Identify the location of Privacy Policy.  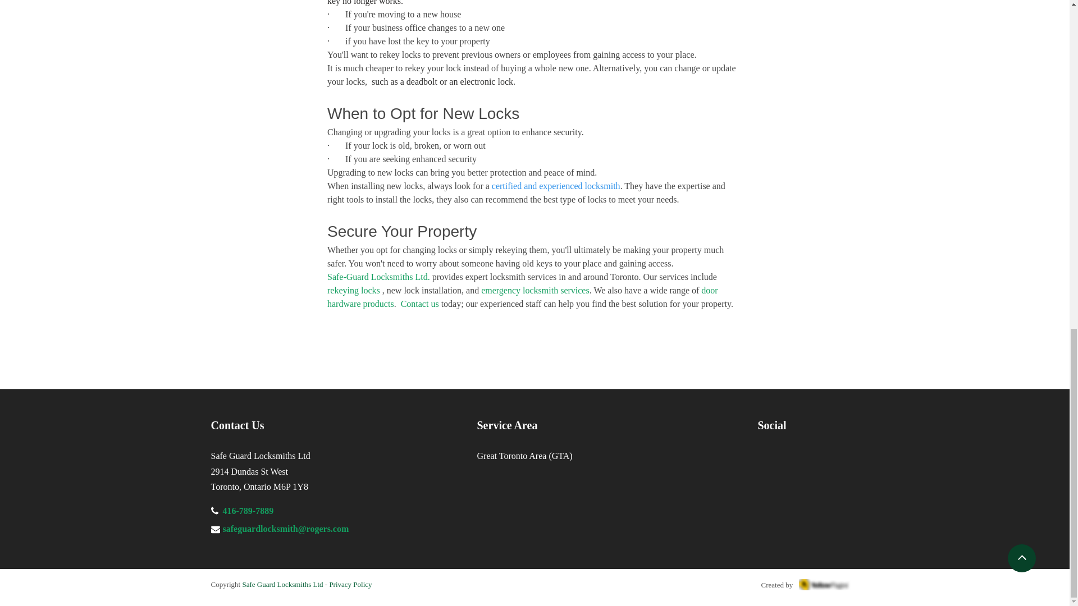
(349, 584).